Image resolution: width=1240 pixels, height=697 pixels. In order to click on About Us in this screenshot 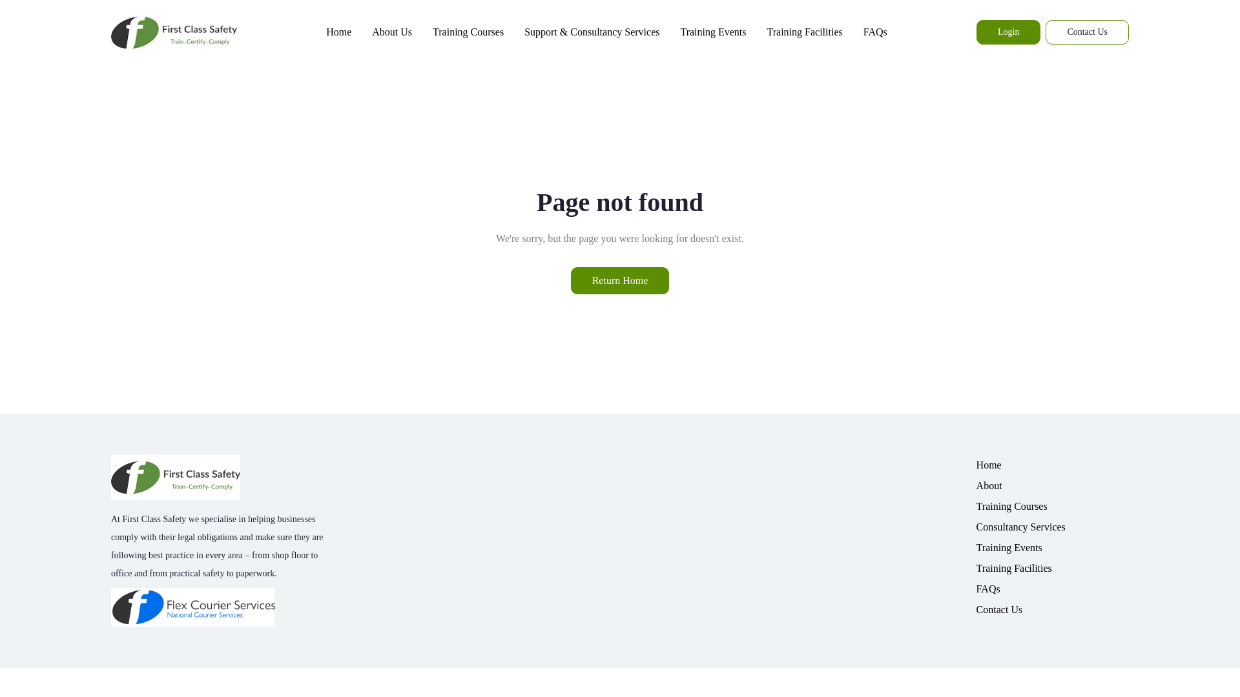, I will do `click(392, 32)`.